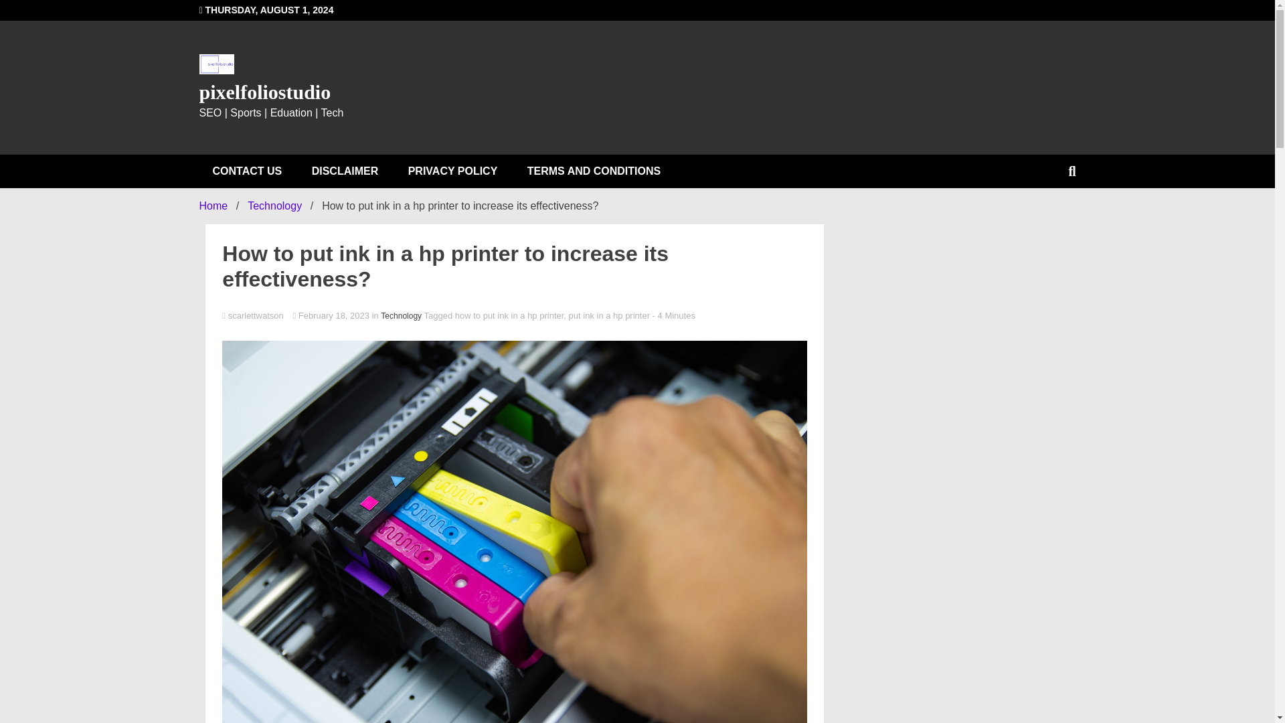  I want to click on put ink in a hp printer, so click(609, 316).